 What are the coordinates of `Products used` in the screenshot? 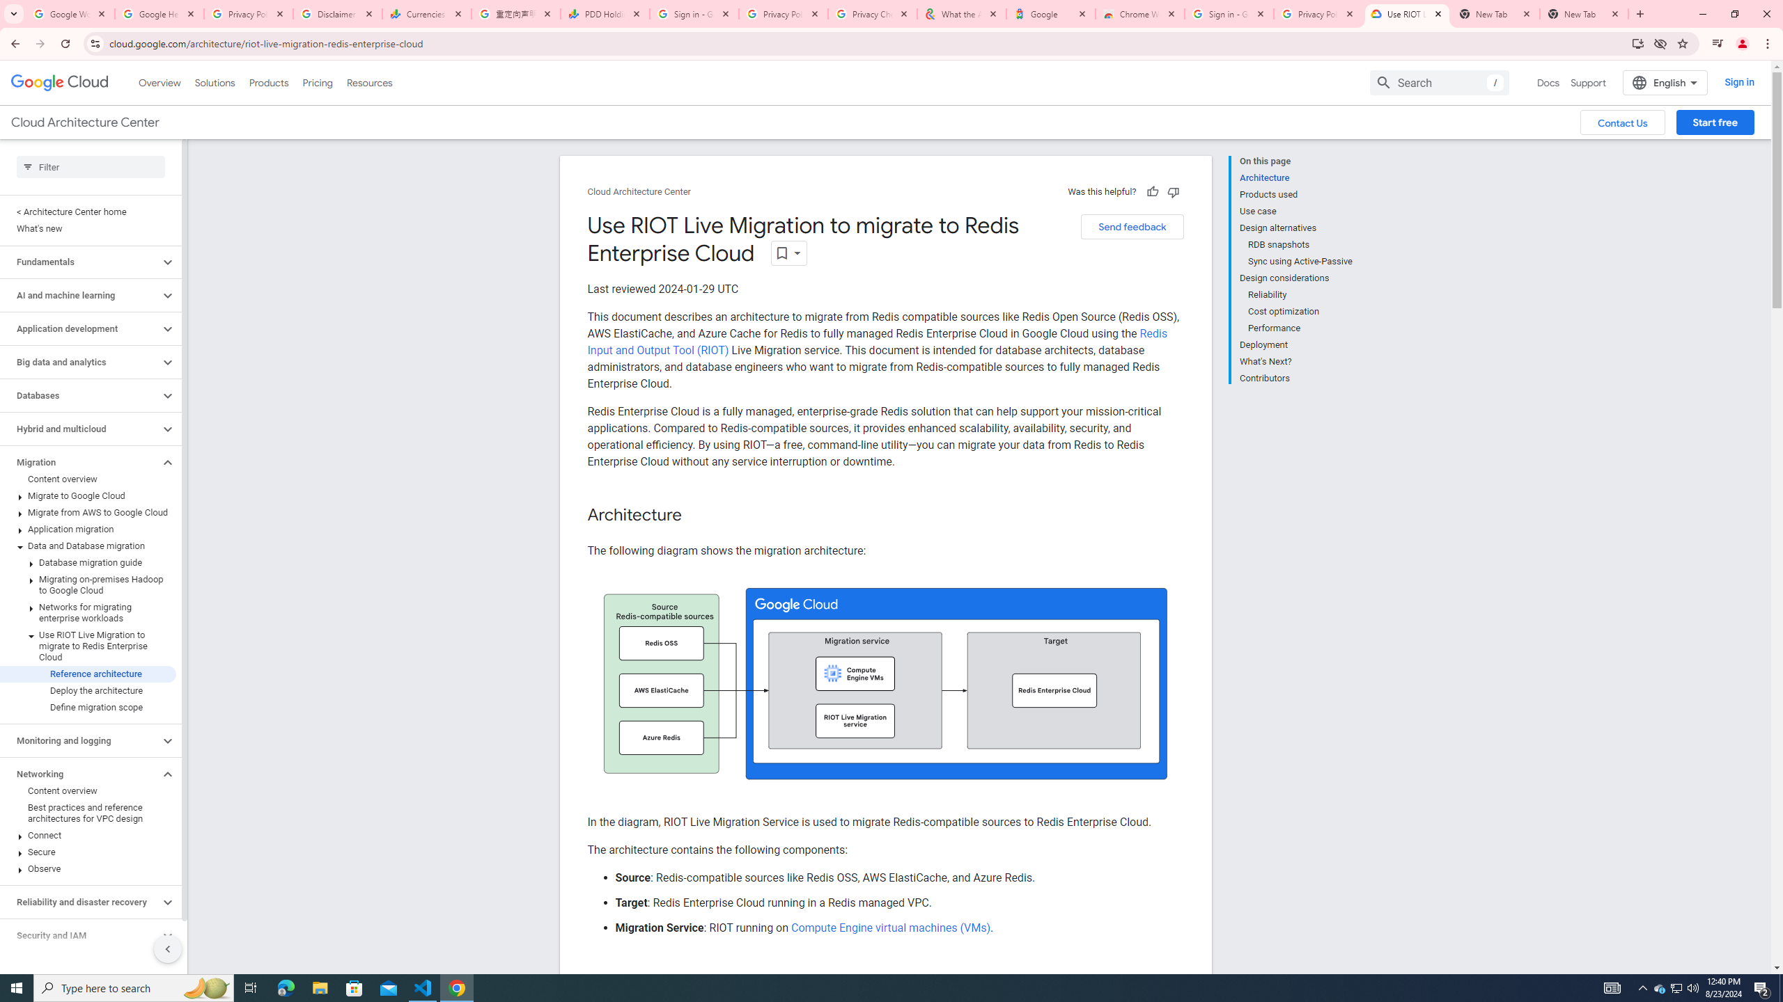 It's located at (1296, 195).